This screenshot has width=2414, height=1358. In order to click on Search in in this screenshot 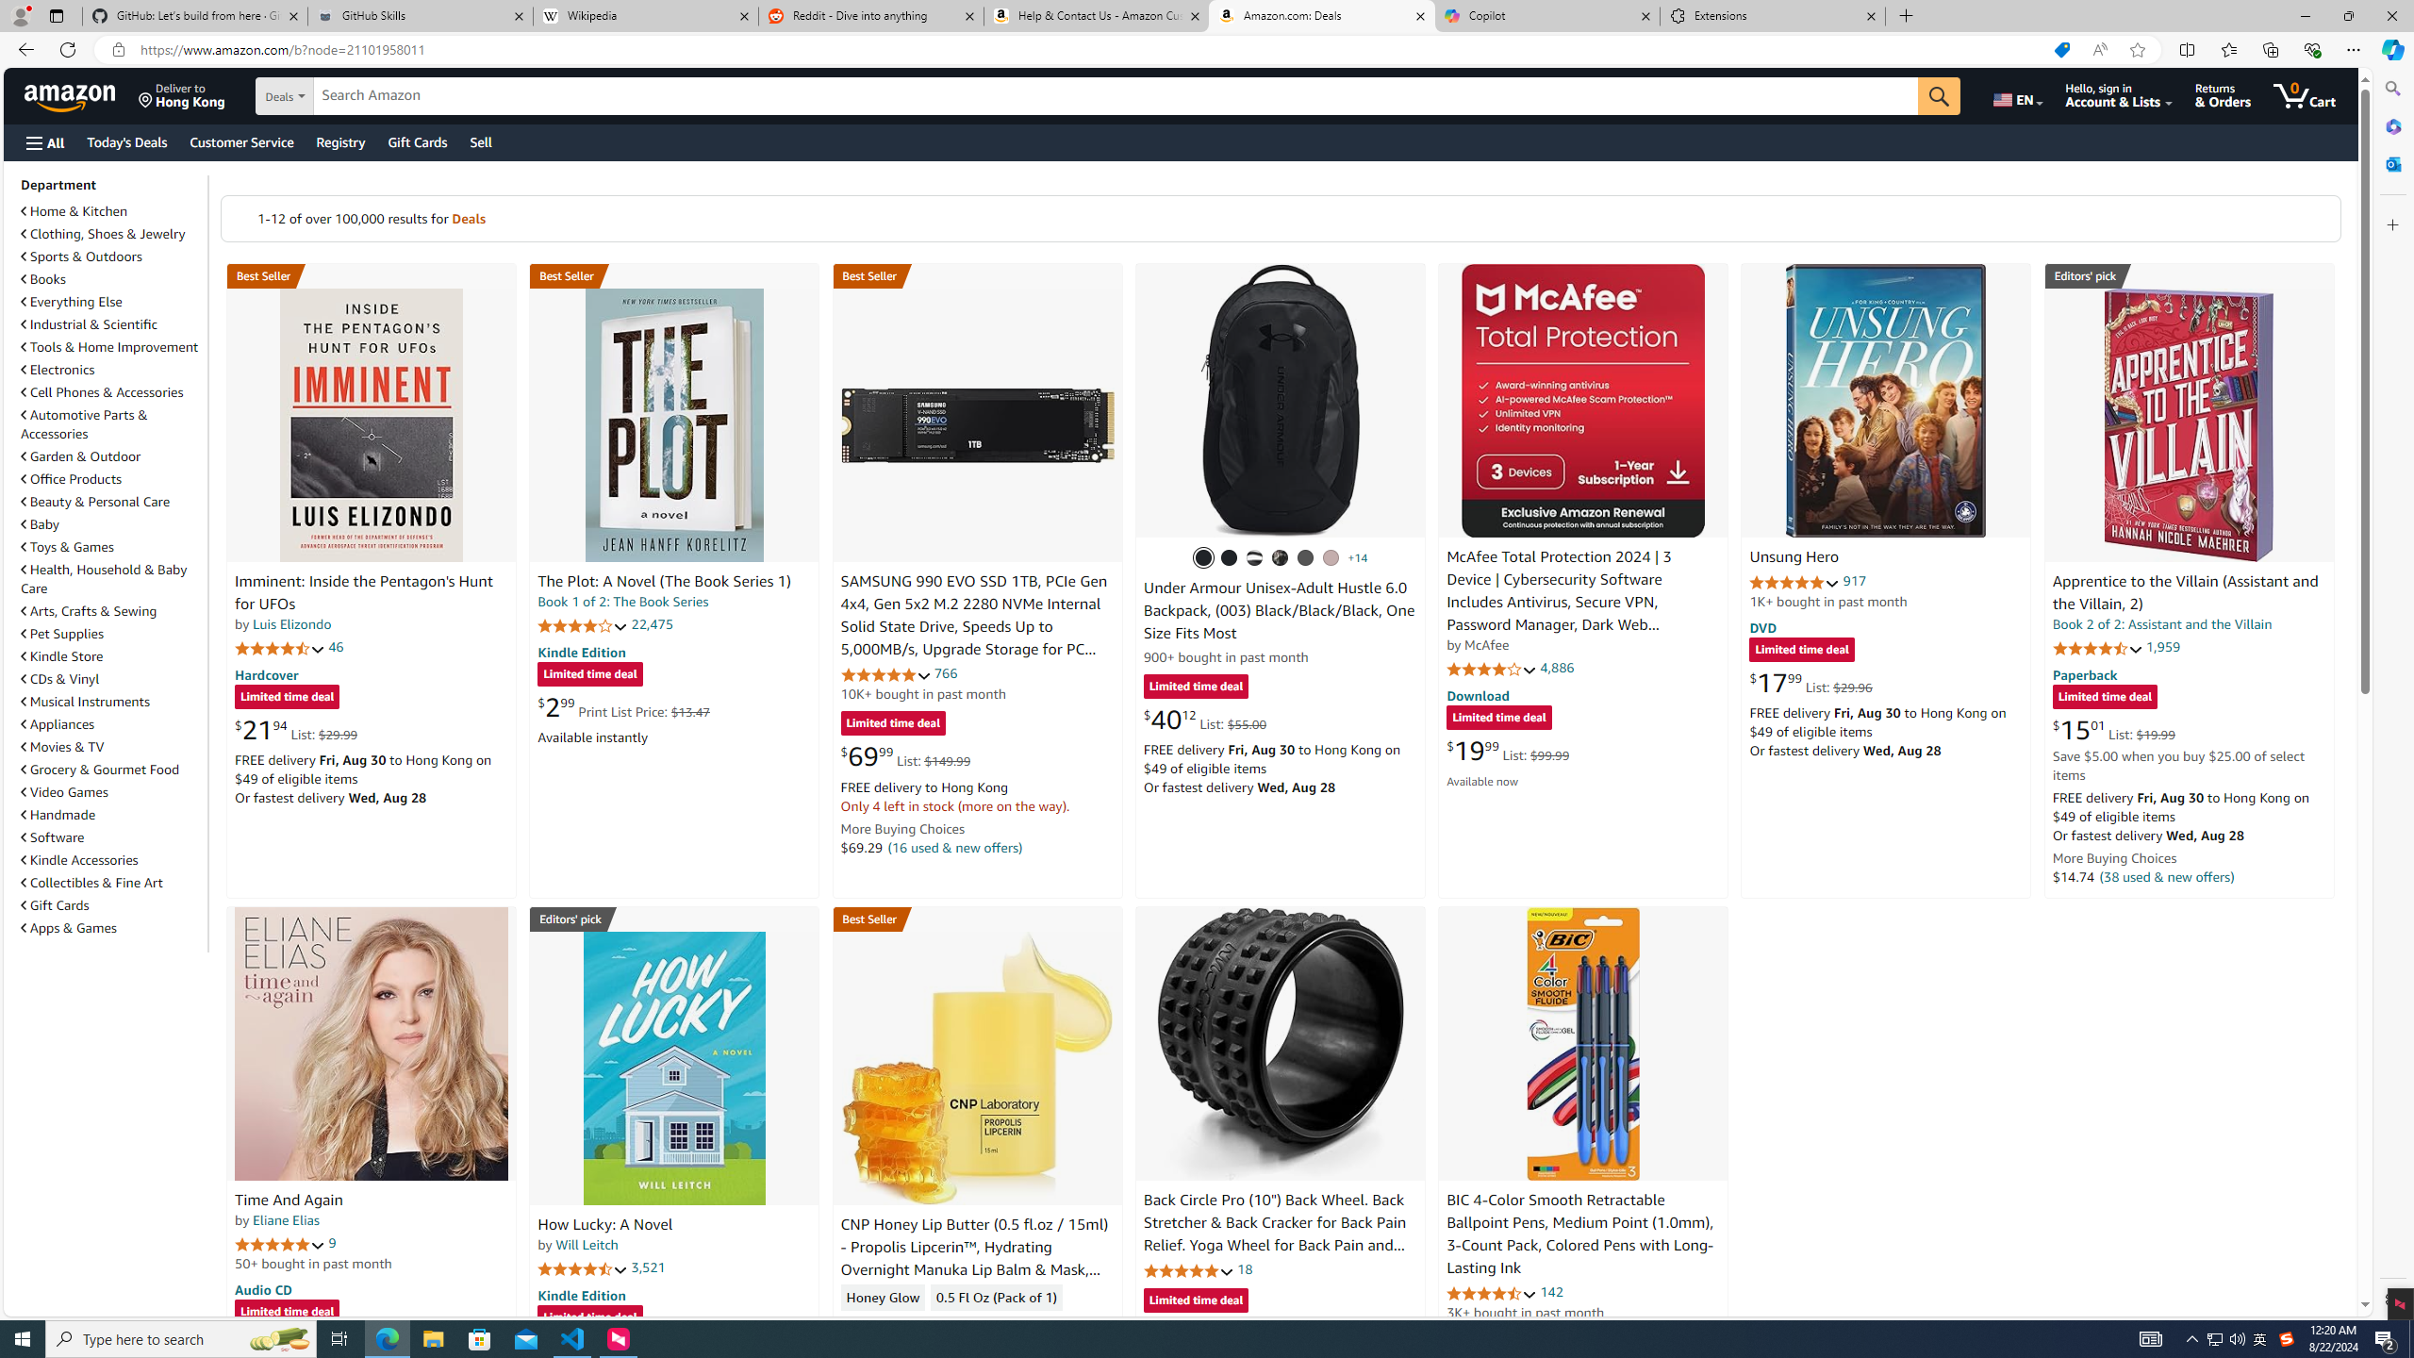, I will do `click(350, 96)`.